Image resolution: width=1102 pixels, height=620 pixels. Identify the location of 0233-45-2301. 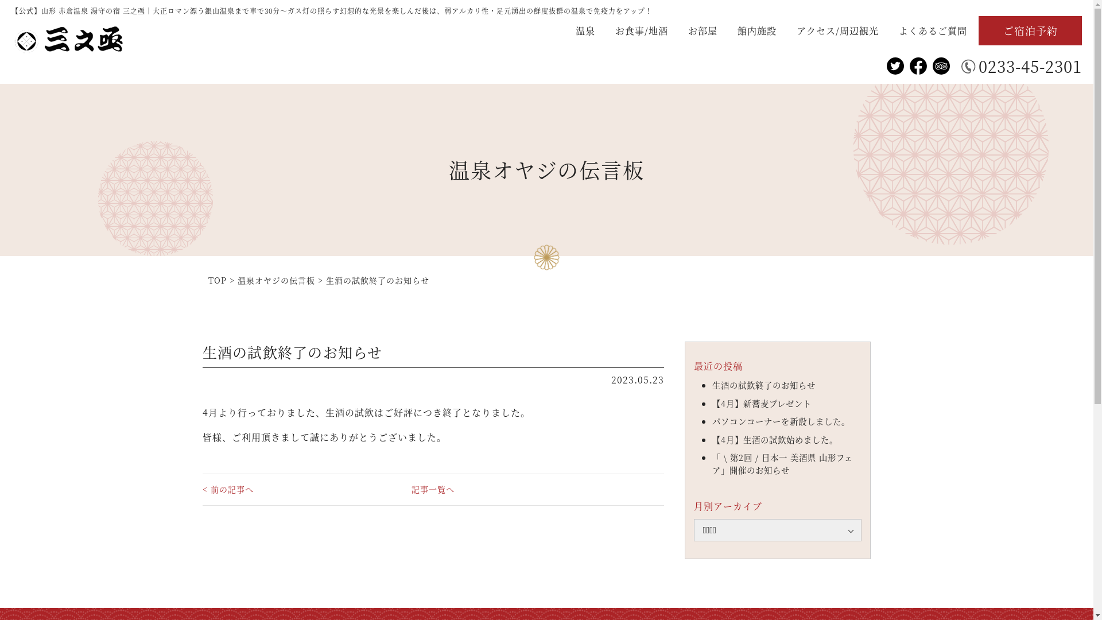
(1022, 66).